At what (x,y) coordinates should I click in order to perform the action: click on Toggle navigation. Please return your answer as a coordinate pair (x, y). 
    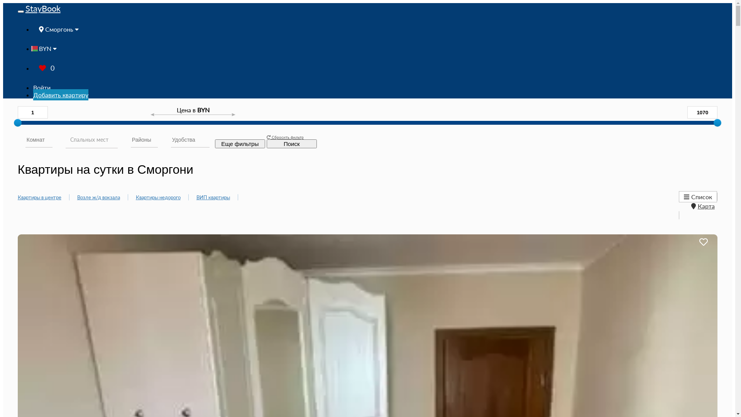
    Looking at the image, I should click on (21, 12).